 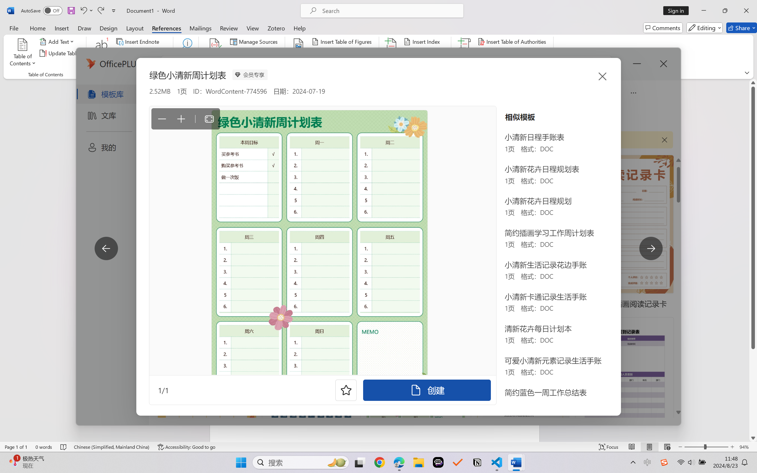 What do you see at coordinates (678, 11) in the screenshot?
I see `Sign in` at bounding box center [678, 11].